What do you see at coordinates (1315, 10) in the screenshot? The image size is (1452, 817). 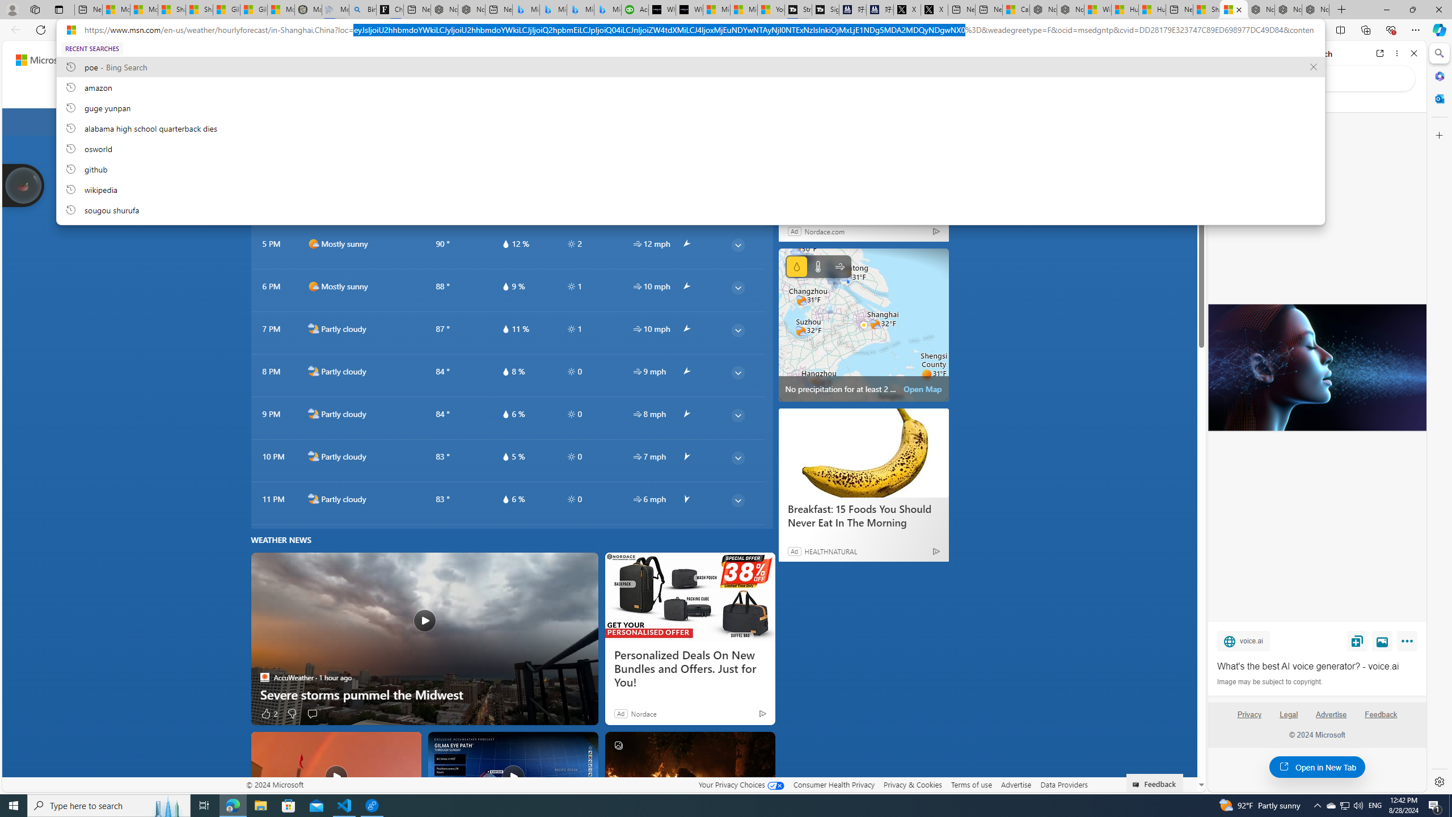 I see `Nordace - Siena Pro 15 Essential Set` at bounding box center [1315, 10].